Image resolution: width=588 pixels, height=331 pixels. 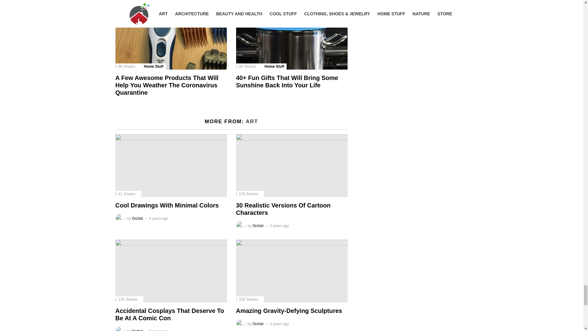 What do you see at coordinates (277, 226) in the screenshot?
I see `February 14, 2018, 1:23 pm` at bounding box center [277, 226].